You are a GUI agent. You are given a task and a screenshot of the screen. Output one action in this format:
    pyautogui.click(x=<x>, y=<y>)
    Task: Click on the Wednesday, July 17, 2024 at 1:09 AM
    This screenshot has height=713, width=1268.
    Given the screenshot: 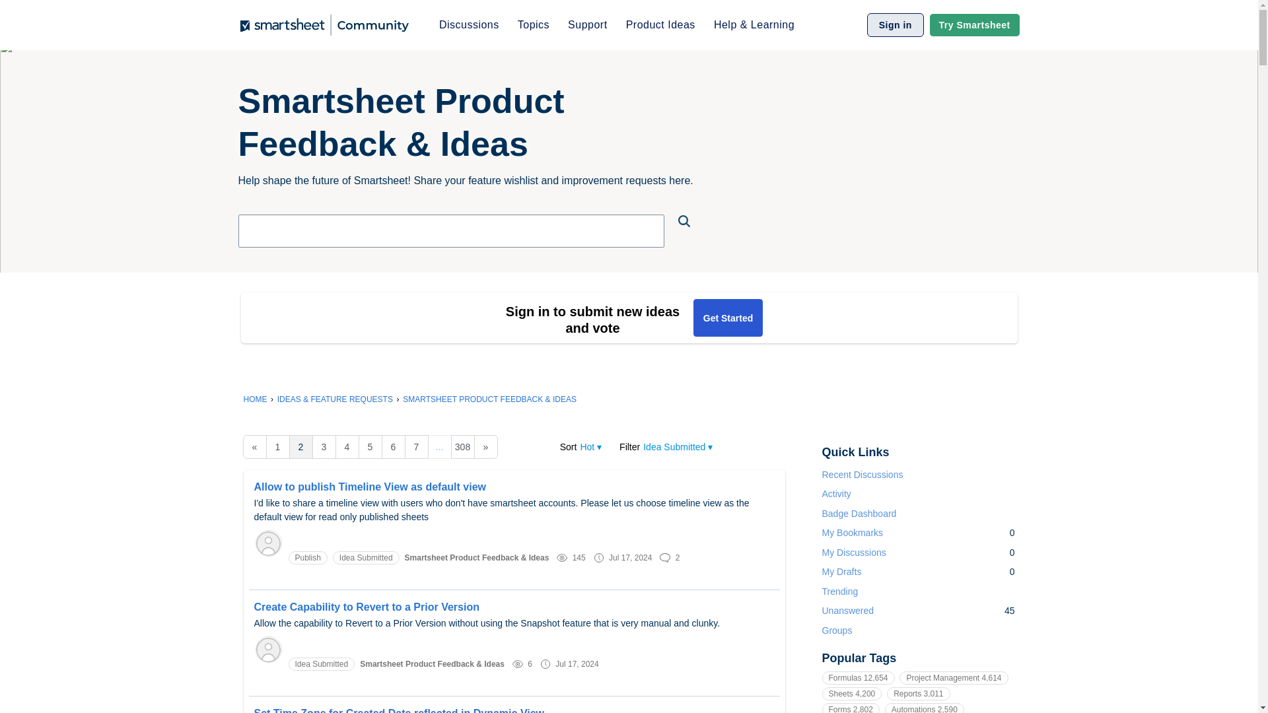 What is the action you would take?
    pyautogui.click(x=577, y=663)
    